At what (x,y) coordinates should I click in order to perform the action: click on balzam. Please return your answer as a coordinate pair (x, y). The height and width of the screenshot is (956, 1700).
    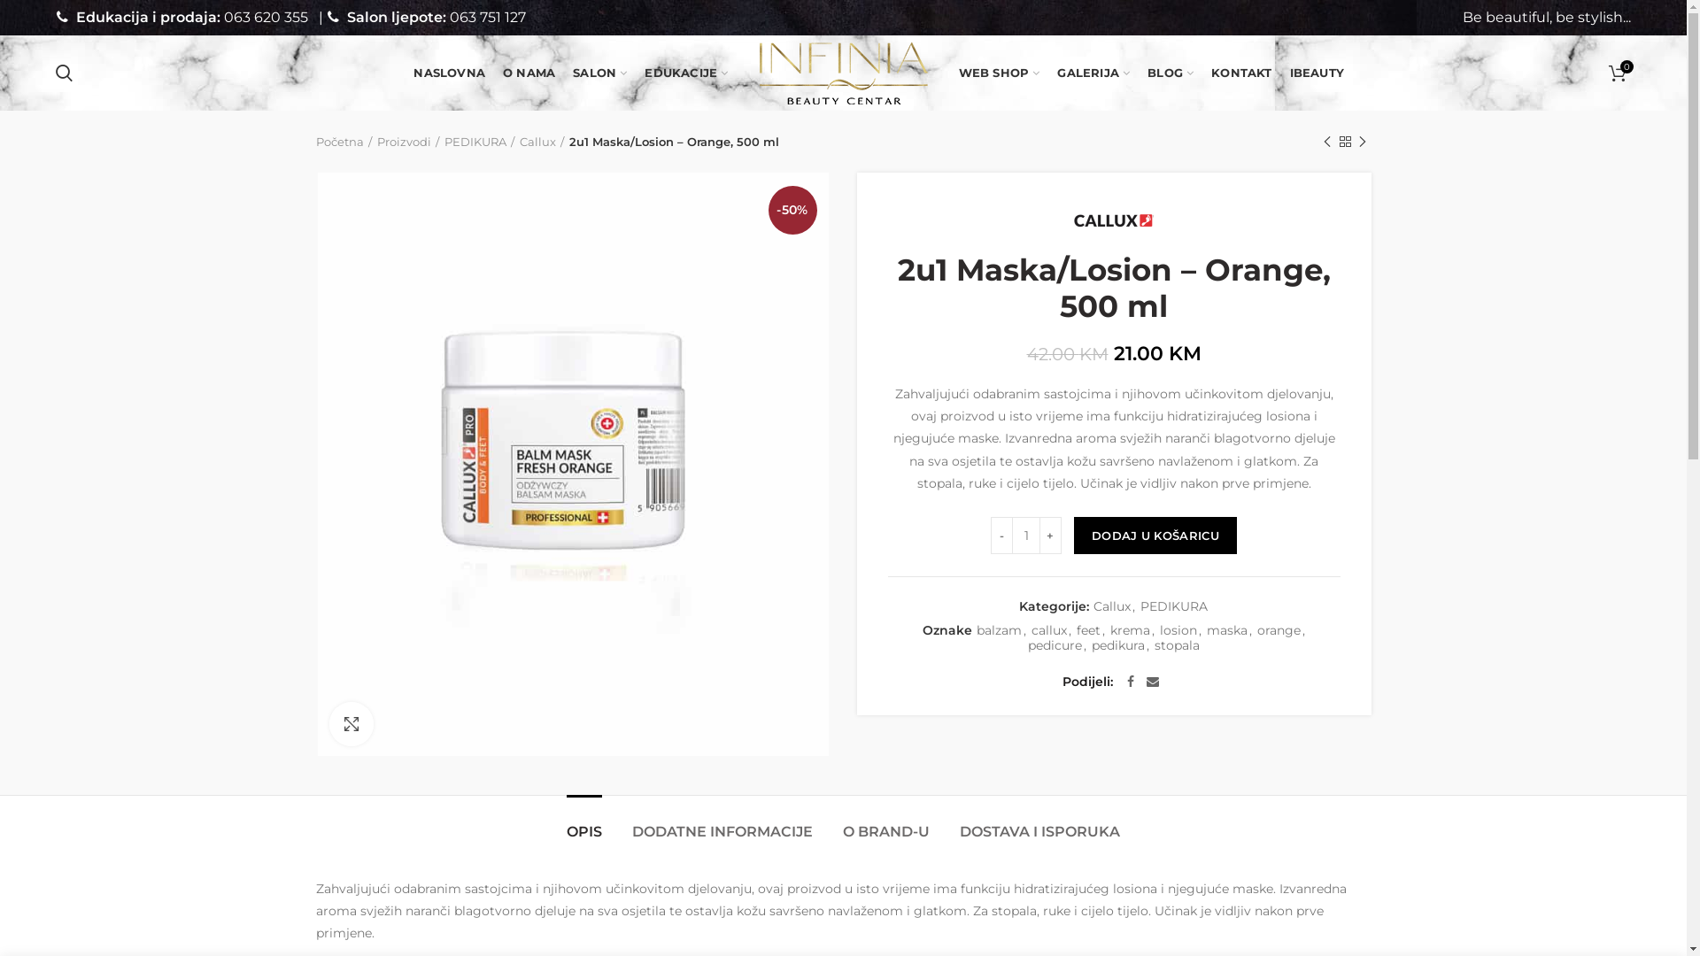
    Looking at the image, I should click on (999, 630).